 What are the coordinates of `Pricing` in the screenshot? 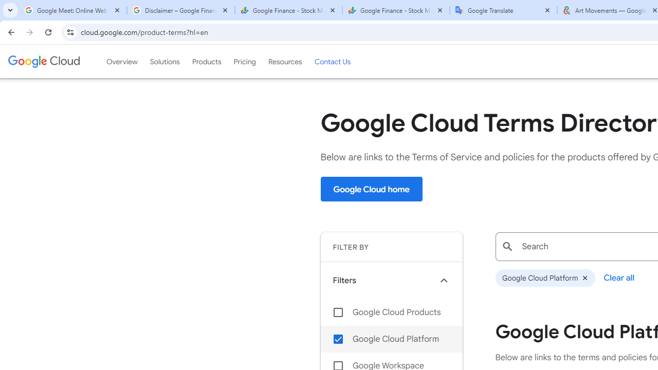 It's located at (245, 61).